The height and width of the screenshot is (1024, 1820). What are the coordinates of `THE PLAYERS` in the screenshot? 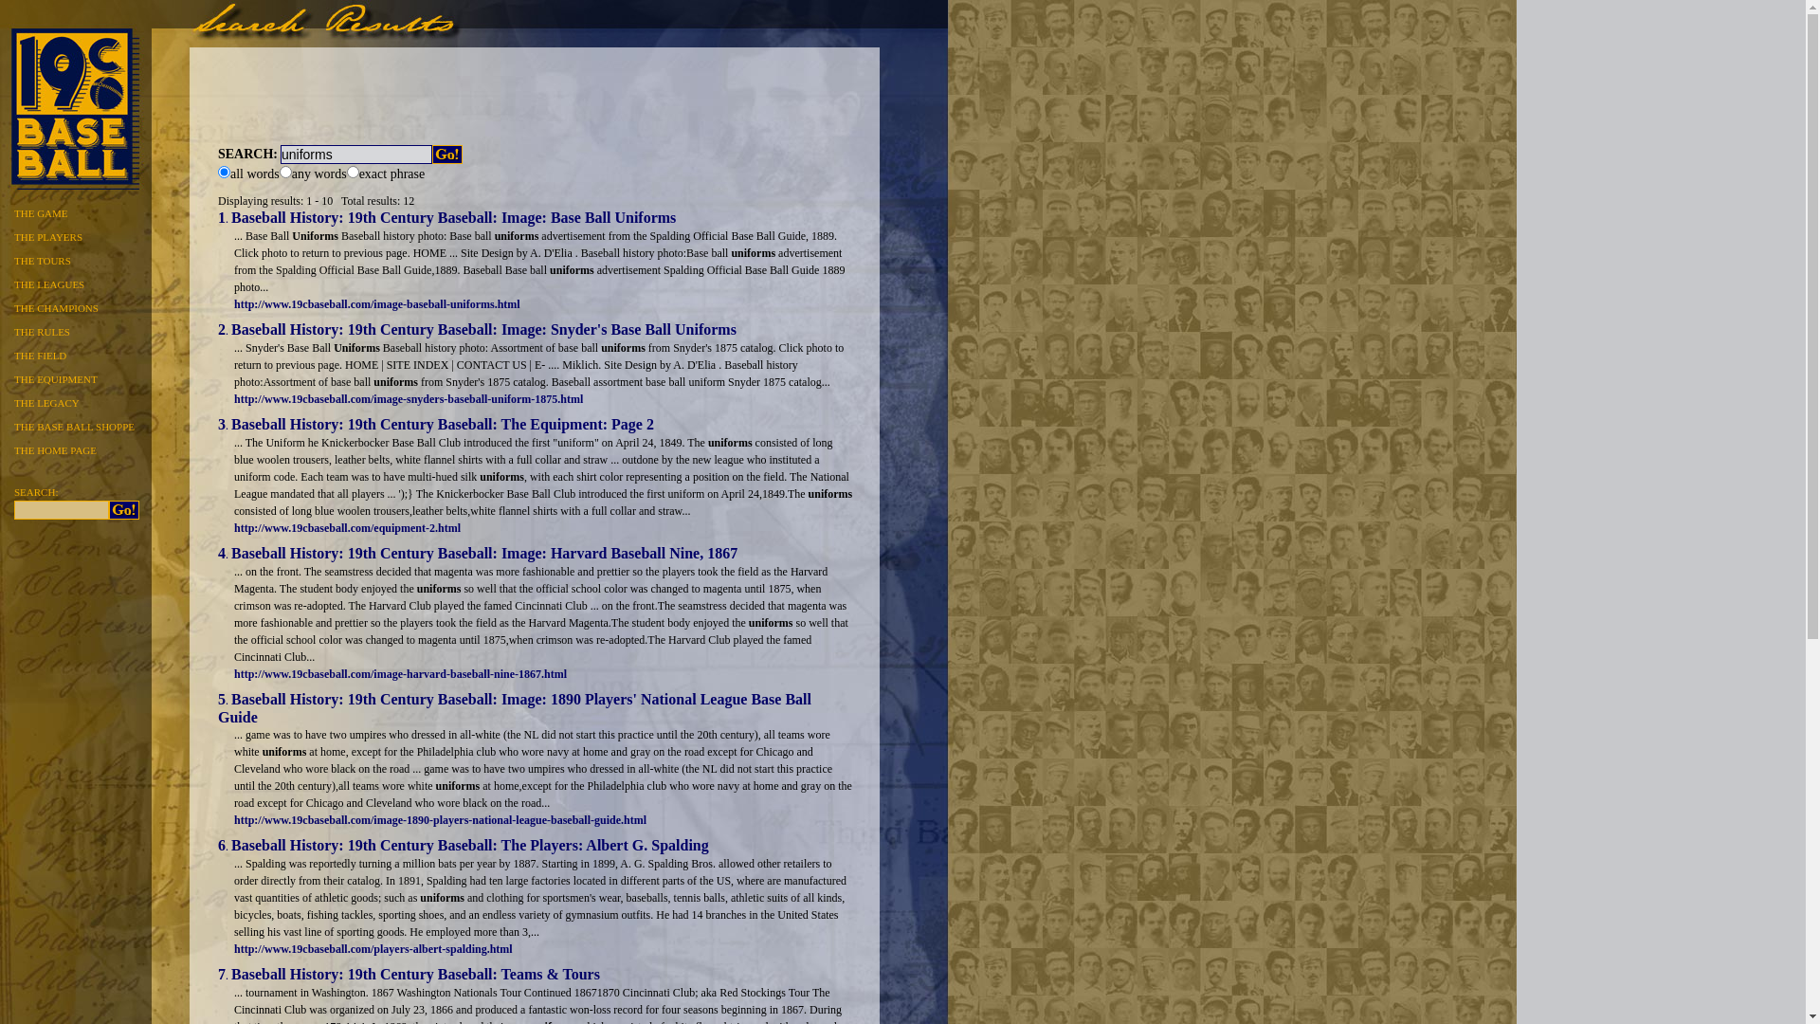 It's located at (71, 235).